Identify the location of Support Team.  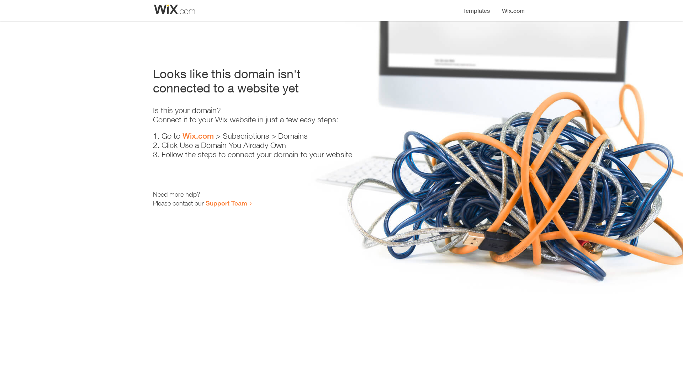
(226, 203).